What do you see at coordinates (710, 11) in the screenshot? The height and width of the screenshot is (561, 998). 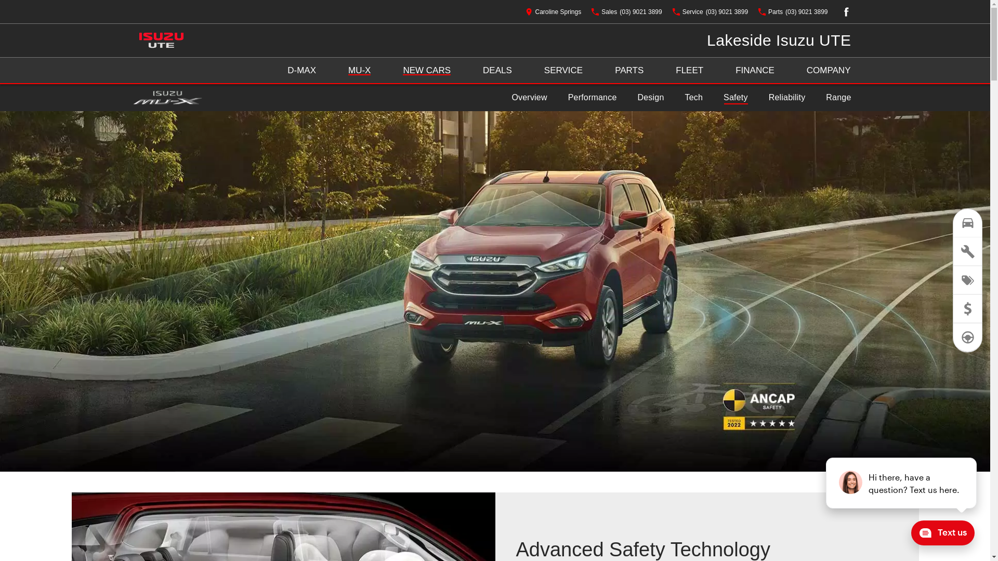 I see `Service
(03) 9021 3899` at bounding box center [710, 11].